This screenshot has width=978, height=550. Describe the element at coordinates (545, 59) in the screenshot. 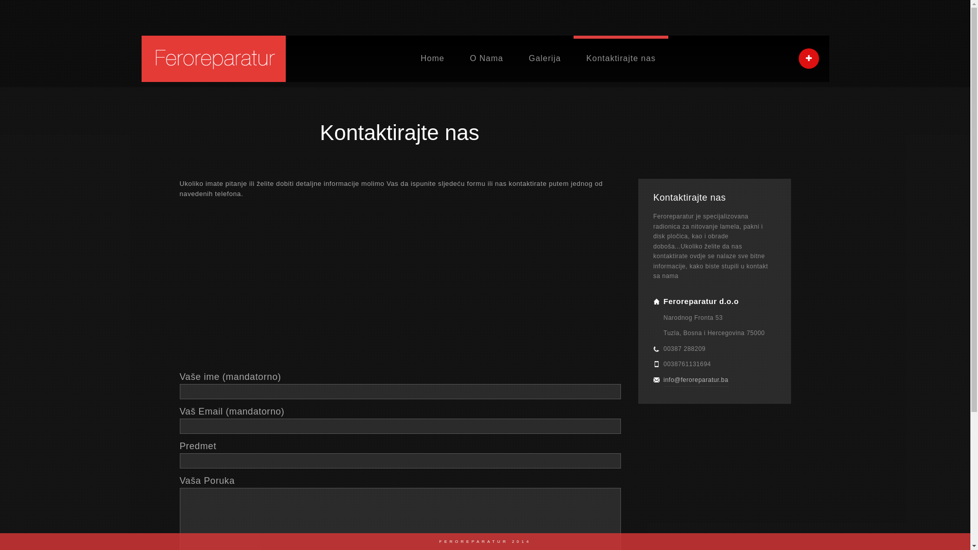

I see `Galerija` at that location.